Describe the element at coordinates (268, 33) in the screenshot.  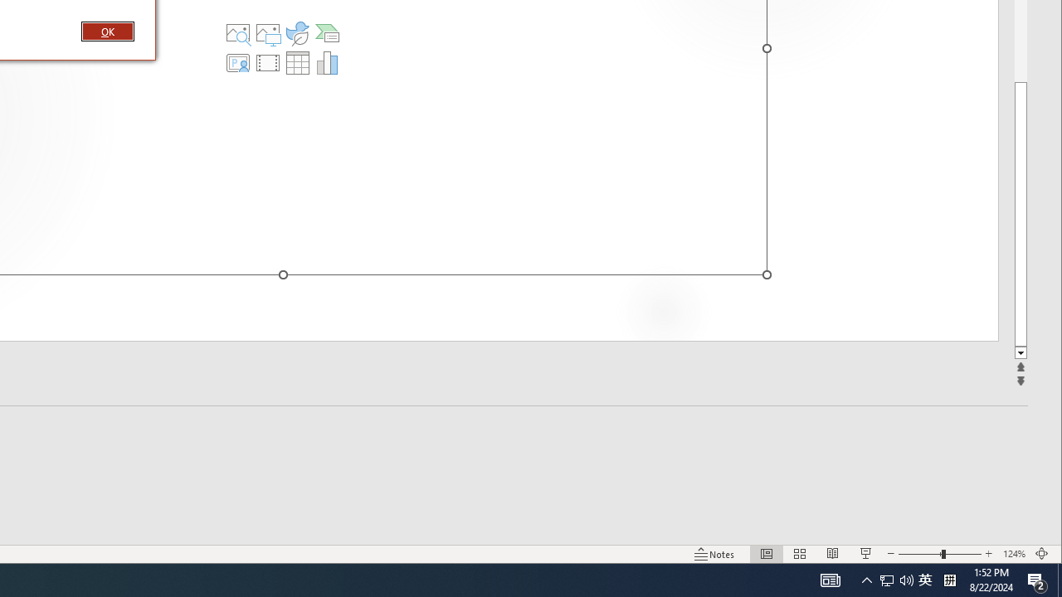
I see `Pictures` at that location.